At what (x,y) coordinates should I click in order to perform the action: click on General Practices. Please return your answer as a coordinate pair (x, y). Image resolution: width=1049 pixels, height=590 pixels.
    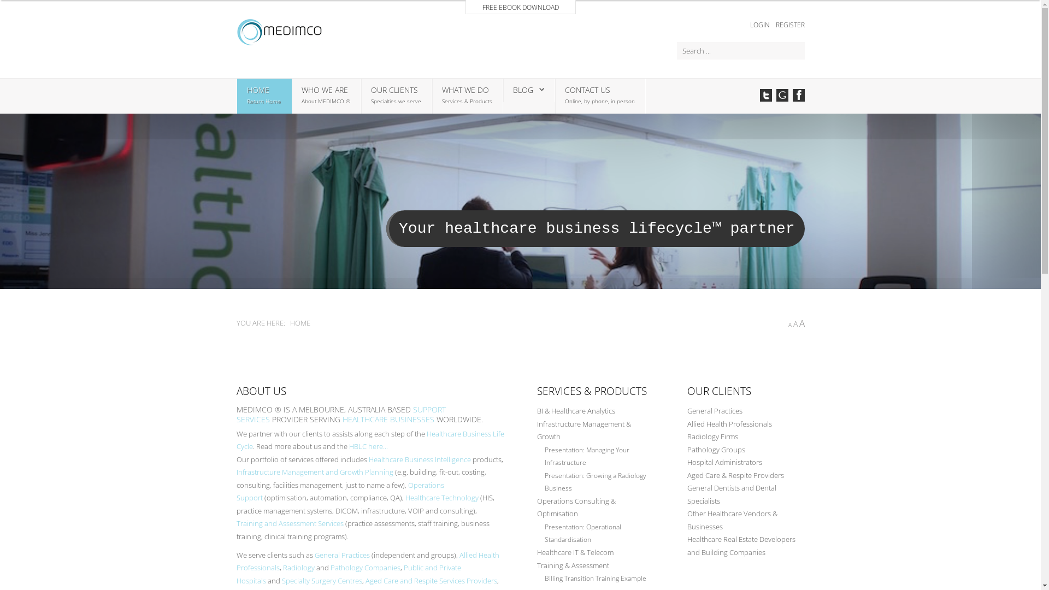
    Looking at the image, I should click on (342, 554).